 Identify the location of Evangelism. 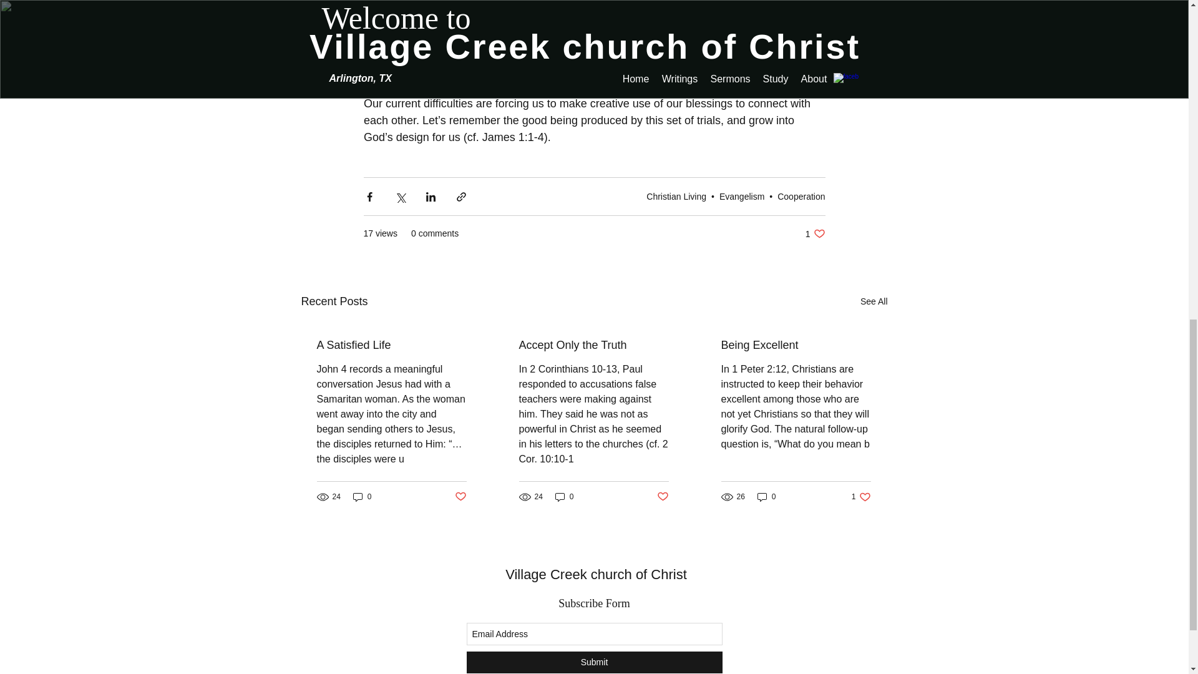
(459, 497).